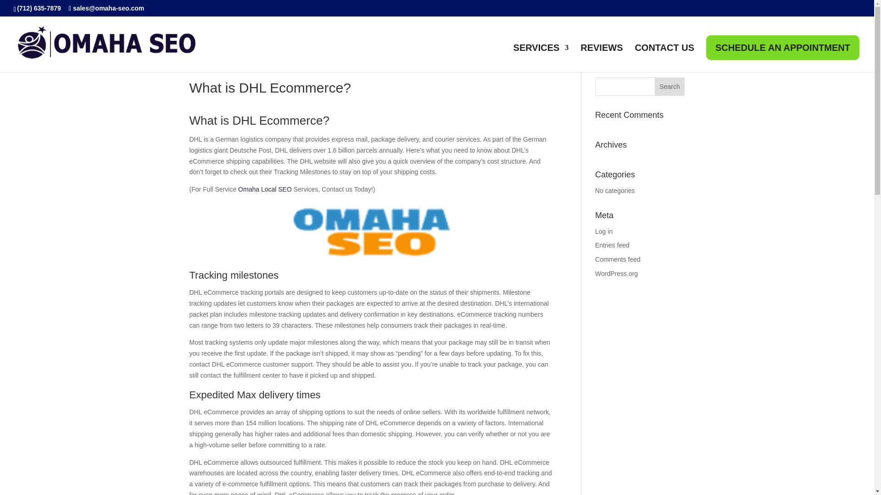 The height and width of the screenshot is (495, 881). What do you see at coordinates (617, 273) in the screenshot?
I see `WordPress.org` at bounding box center [617, 273].